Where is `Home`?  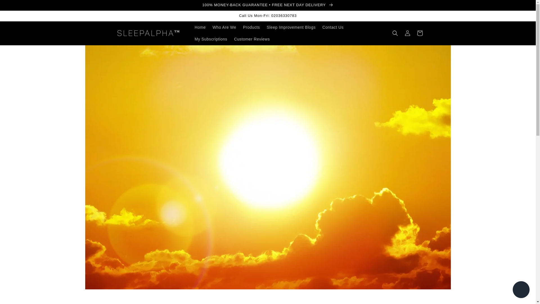 Home is located at coordinates (200, 27).